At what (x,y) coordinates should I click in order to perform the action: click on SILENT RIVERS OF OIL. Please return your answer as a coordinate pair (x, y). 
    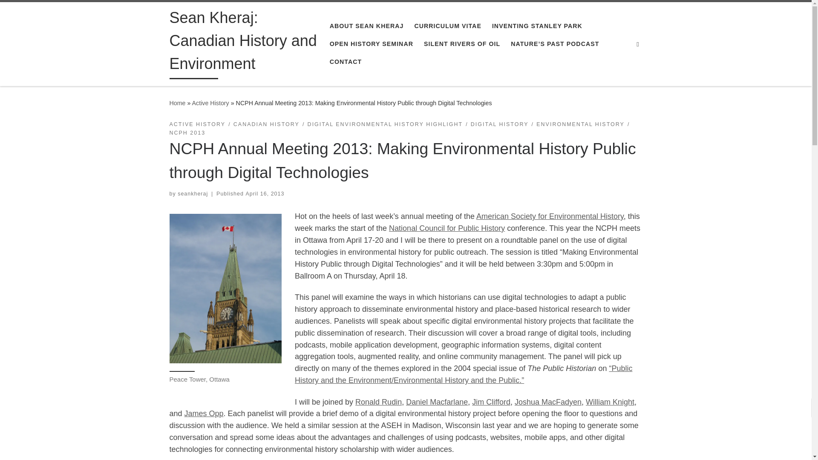
    Looking at the image, I should click on (462, 44).